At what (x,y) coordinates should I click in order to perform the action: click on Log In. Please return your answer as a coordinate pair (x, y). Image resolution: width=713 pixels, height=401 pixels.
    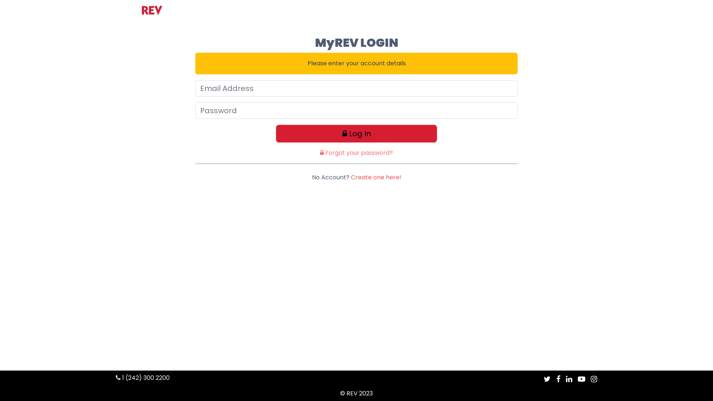
    Looking at the image, I should click on (356, 134).